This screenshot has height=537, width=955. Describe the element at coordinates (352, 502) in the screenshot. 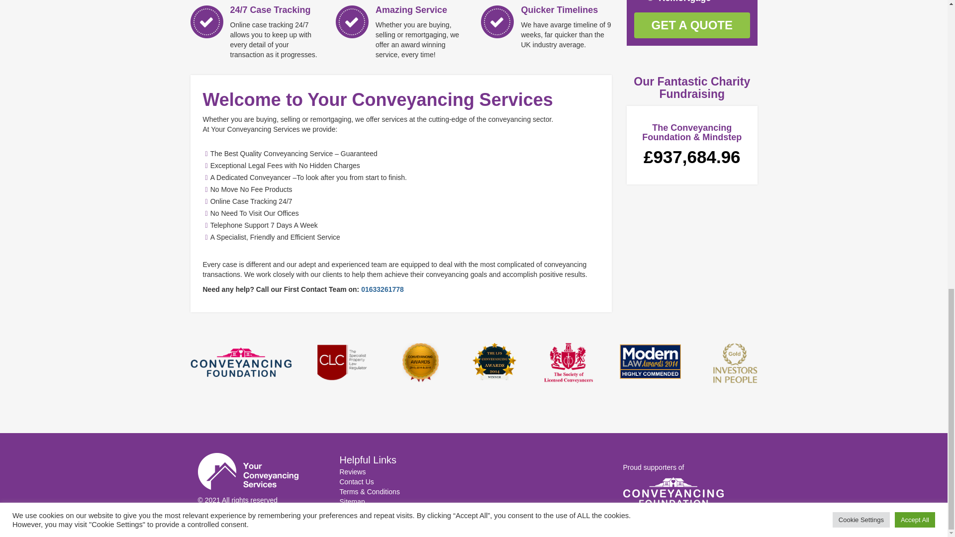

I see `Sitemap` at that location.